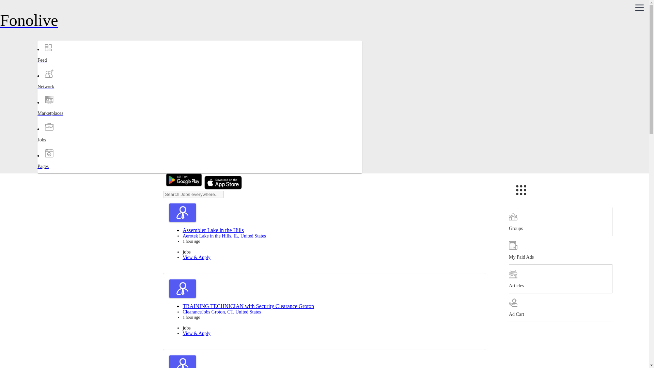 The image size is (654, 368). Describe the element at coordinates (190, 236) in the screenshot. I see `Aerotek` at that location.